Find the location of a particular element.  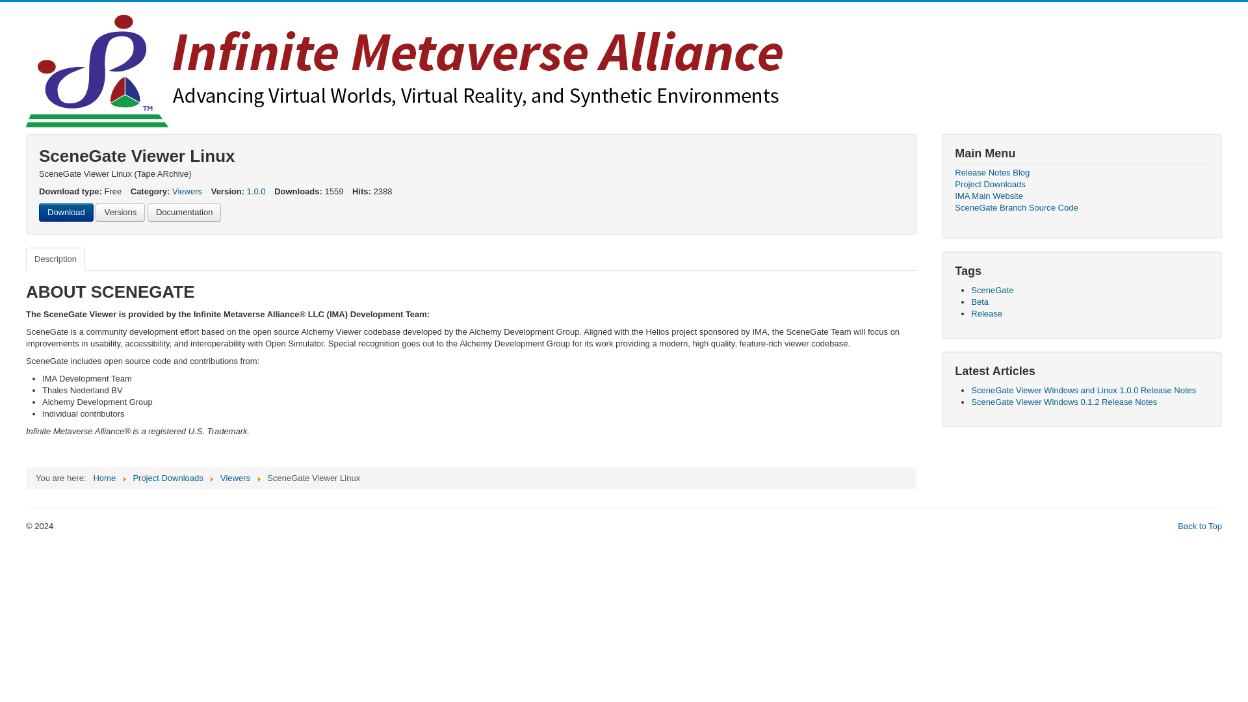

Project Downloads is located at coordinates (1082, 185).